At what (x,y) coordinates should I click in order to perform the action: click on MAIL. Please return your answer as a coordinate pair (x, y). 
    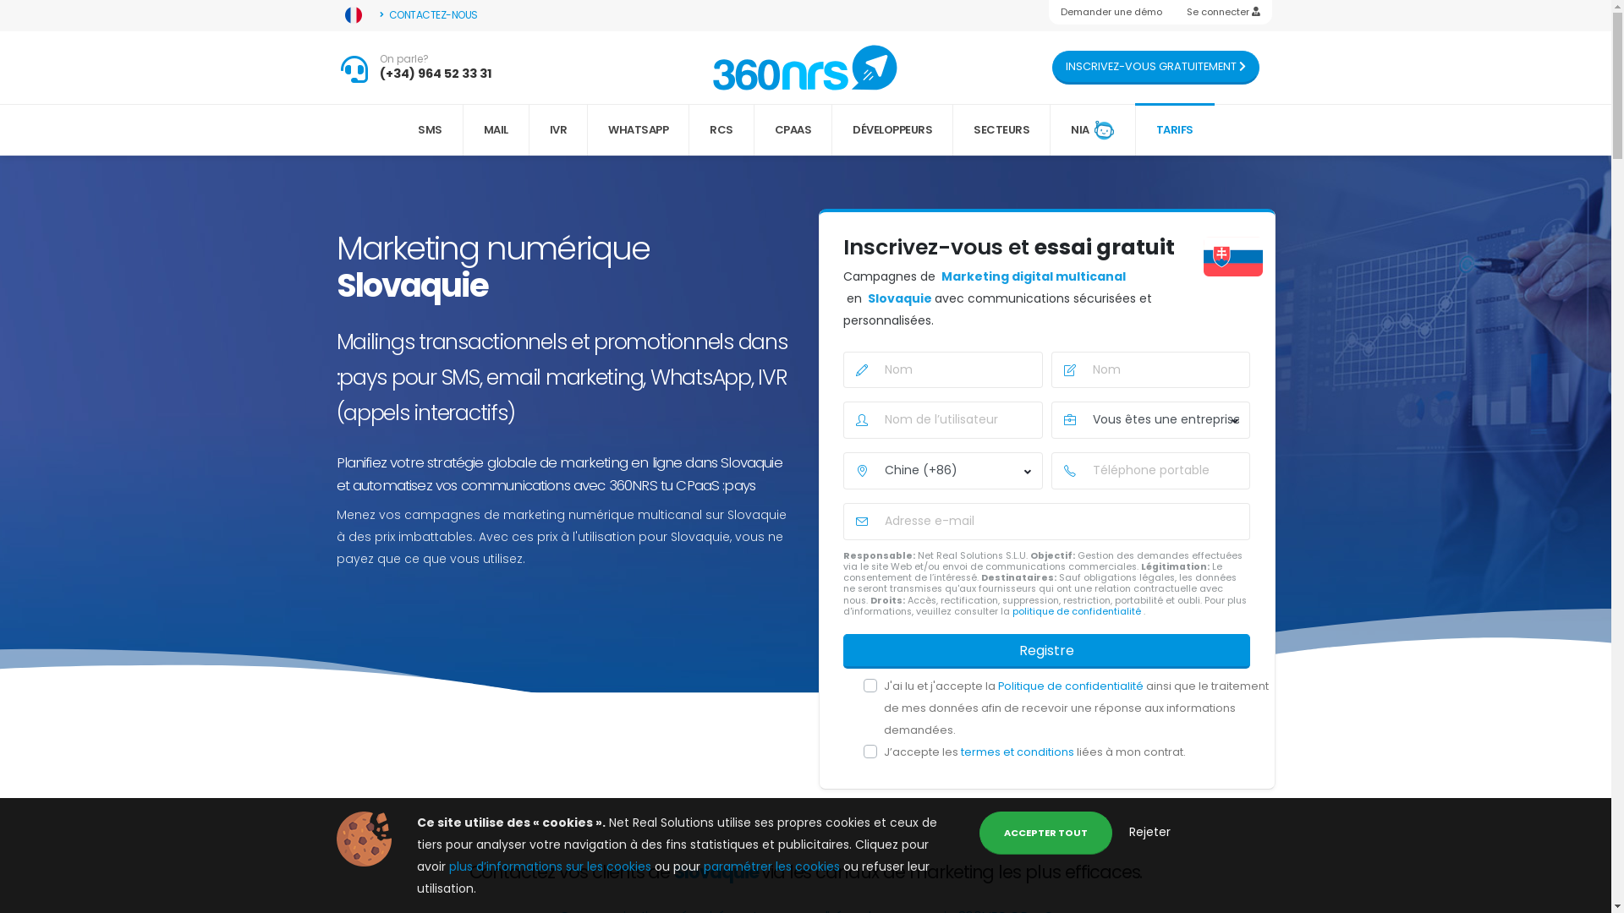
    Looking at the image, I should click on (497, 130).